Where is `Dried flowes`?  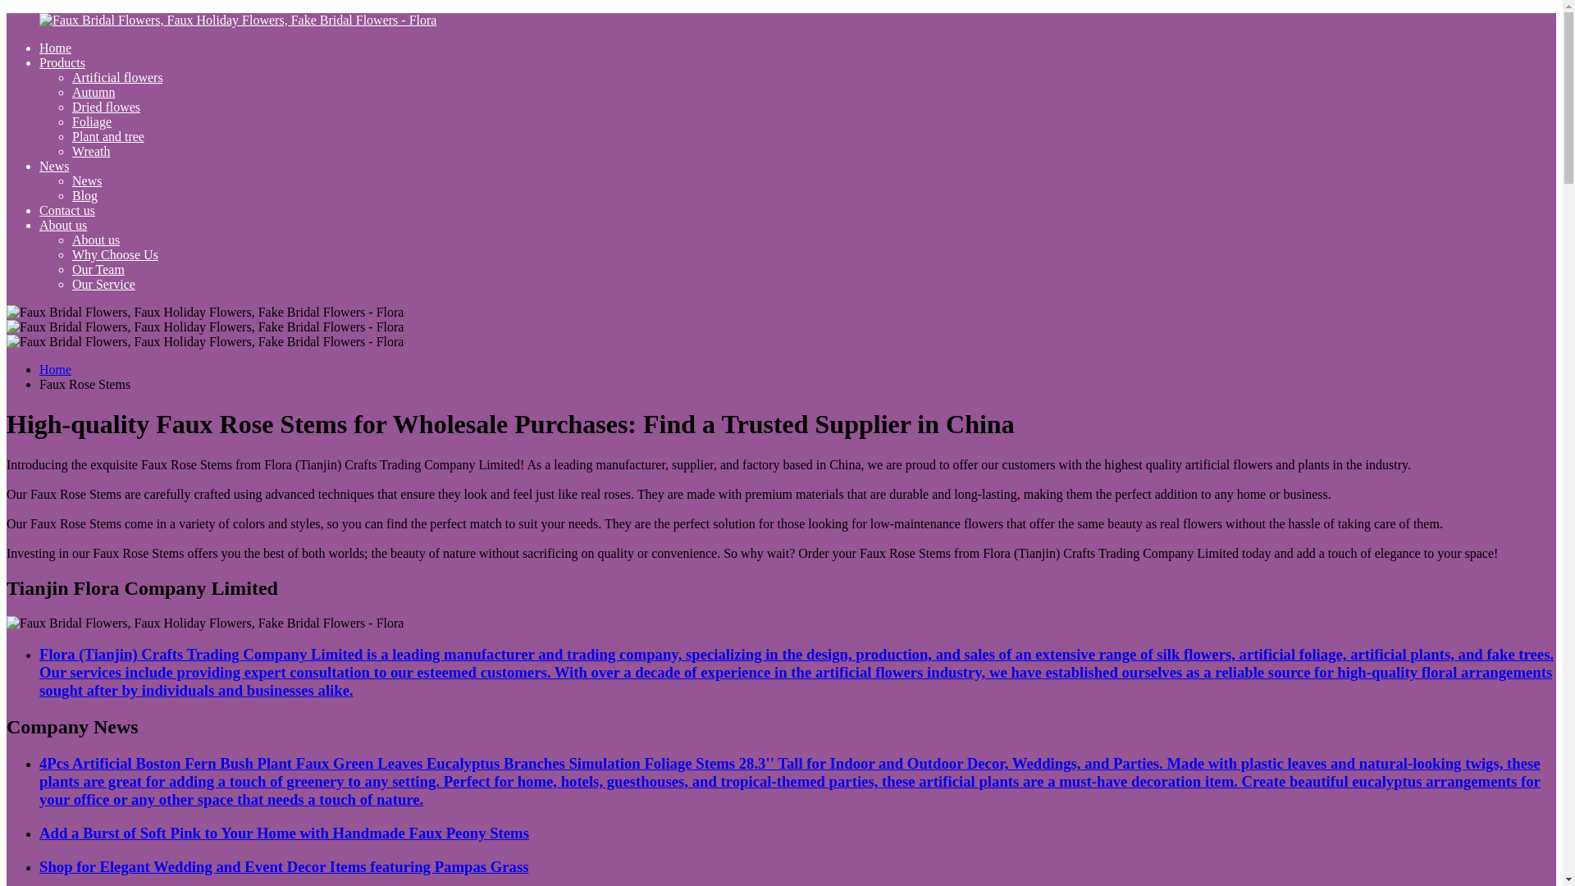
Dried flowes is located at coordinates (106, 107).